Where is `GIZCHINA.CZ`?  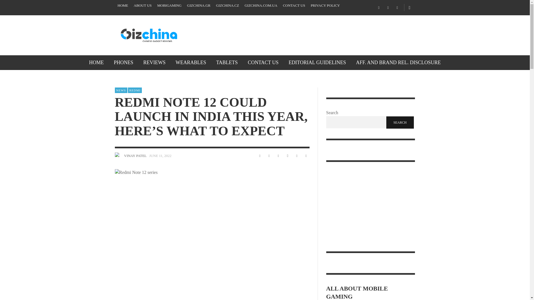 GIZCHINA.CZ is located at coordinates (228, 6).